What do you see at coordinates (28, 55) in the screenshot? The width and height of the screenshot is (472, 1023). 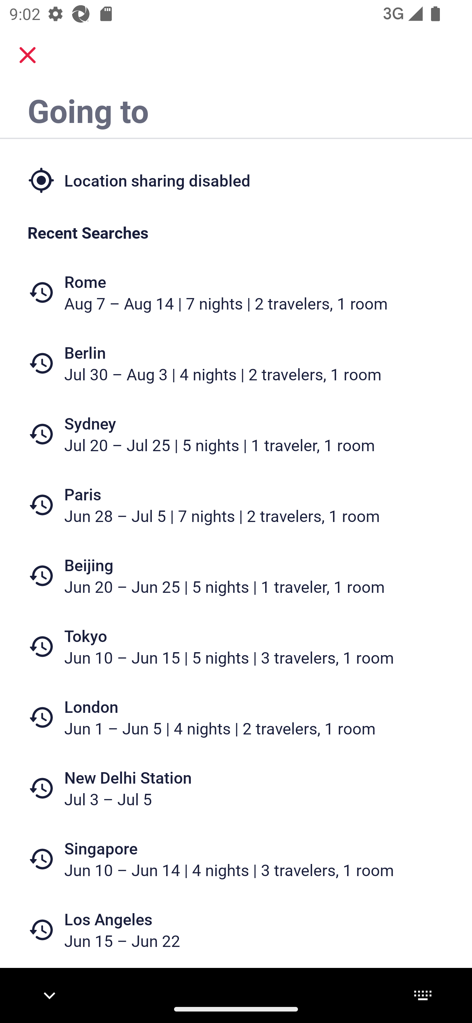 I see `close.` at bounding box center [28, 55].